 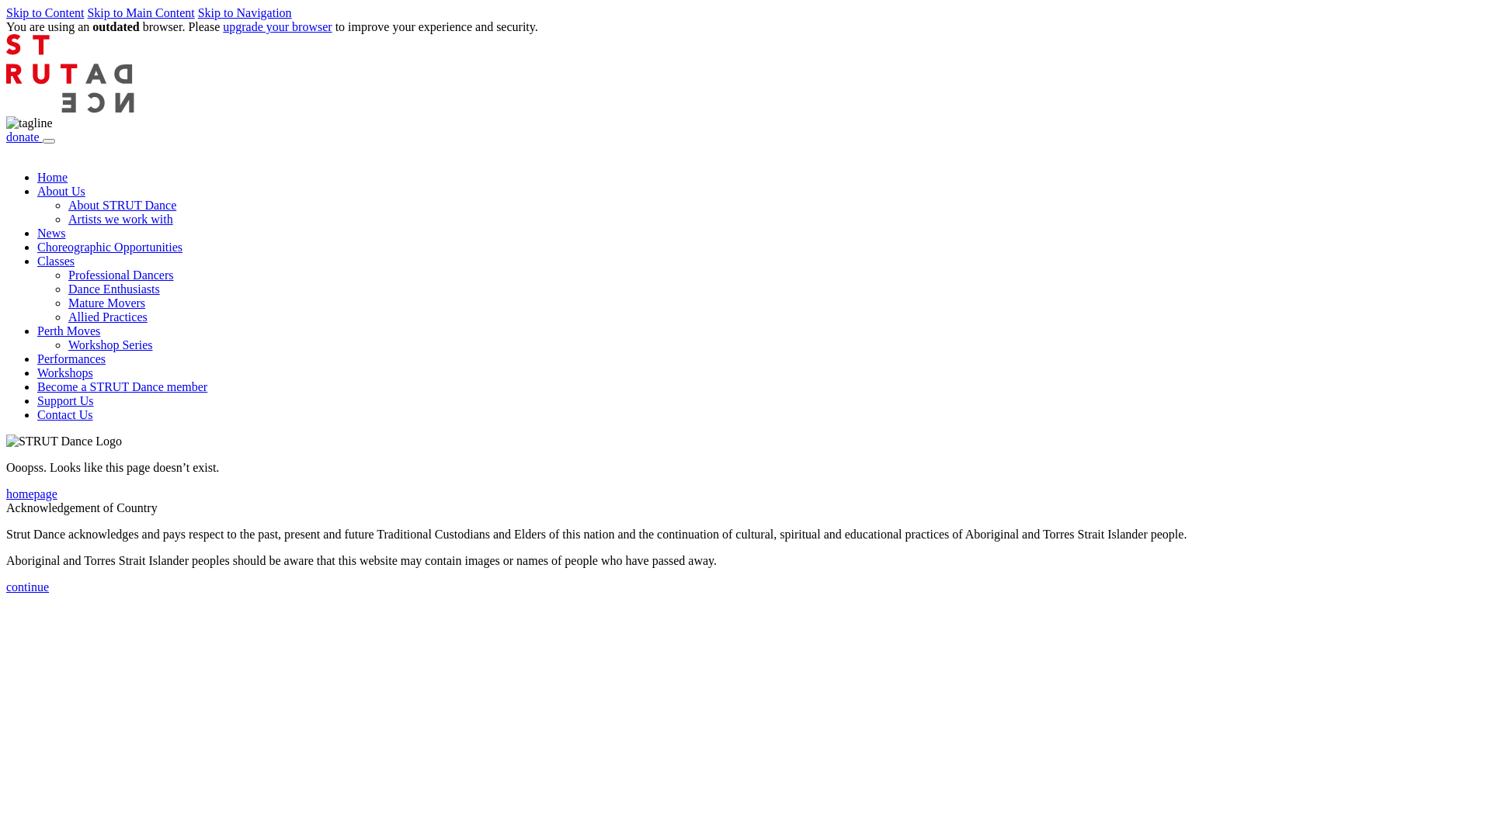 I want to click on Professional Dancers, so click(x=121, y=275).